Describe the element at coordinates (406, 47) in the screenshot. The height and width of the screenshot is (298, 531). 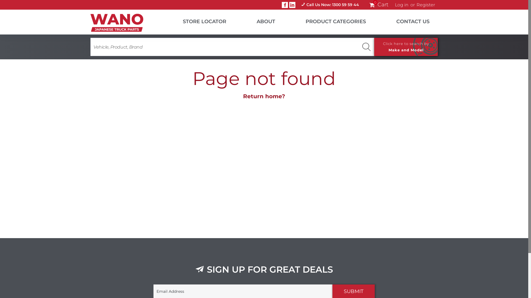
I see `Click here to search by
Make and Model` at that location.